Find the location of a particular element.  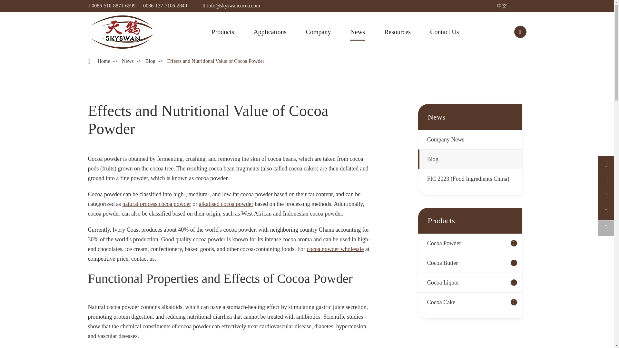

0086-510-8871-6599 is located at coordinates (113, 5).